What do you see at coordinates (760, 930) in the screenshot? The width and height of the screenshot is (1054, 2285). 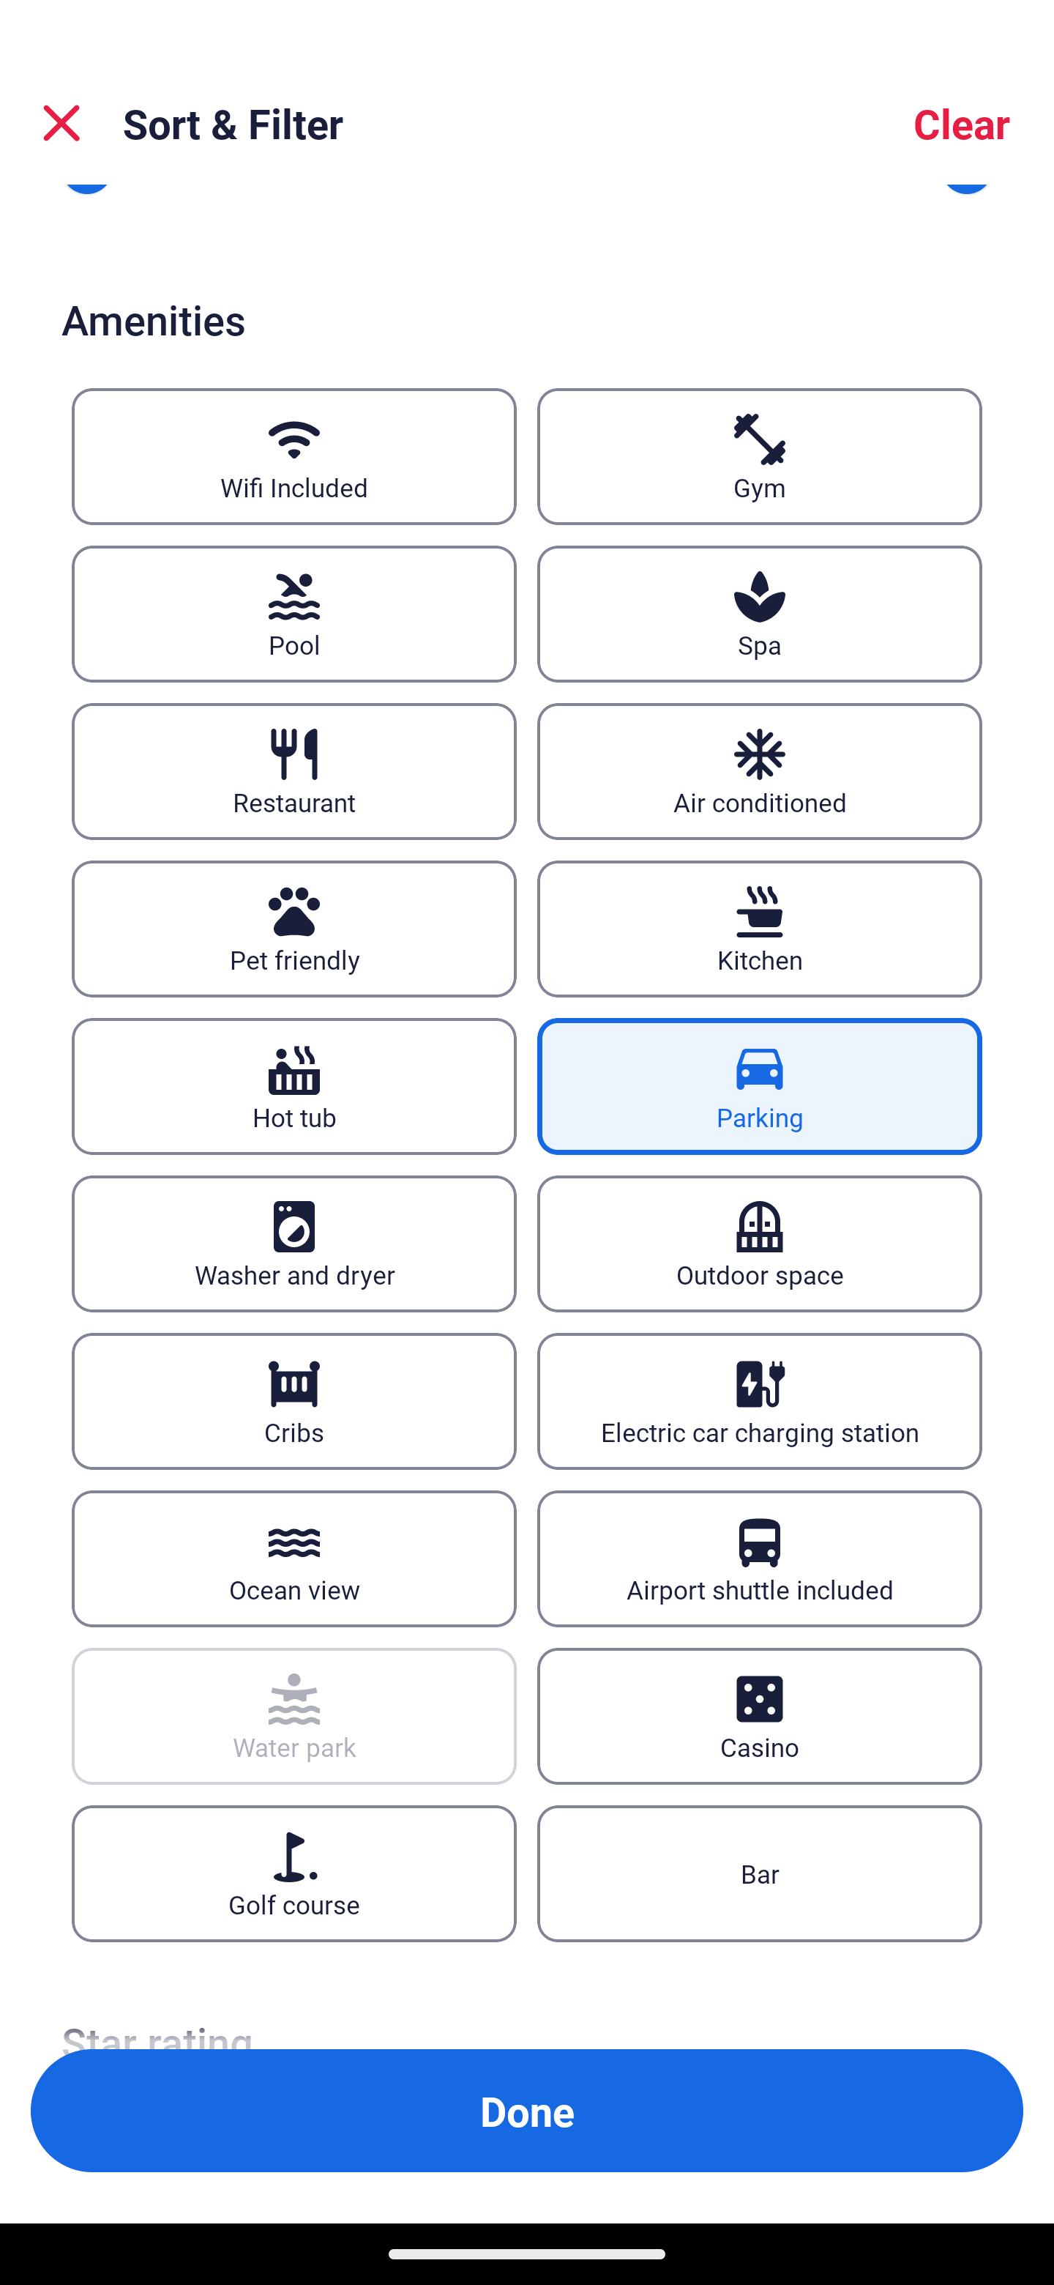 I see `Kitchen` at bounding box center [760, 930].